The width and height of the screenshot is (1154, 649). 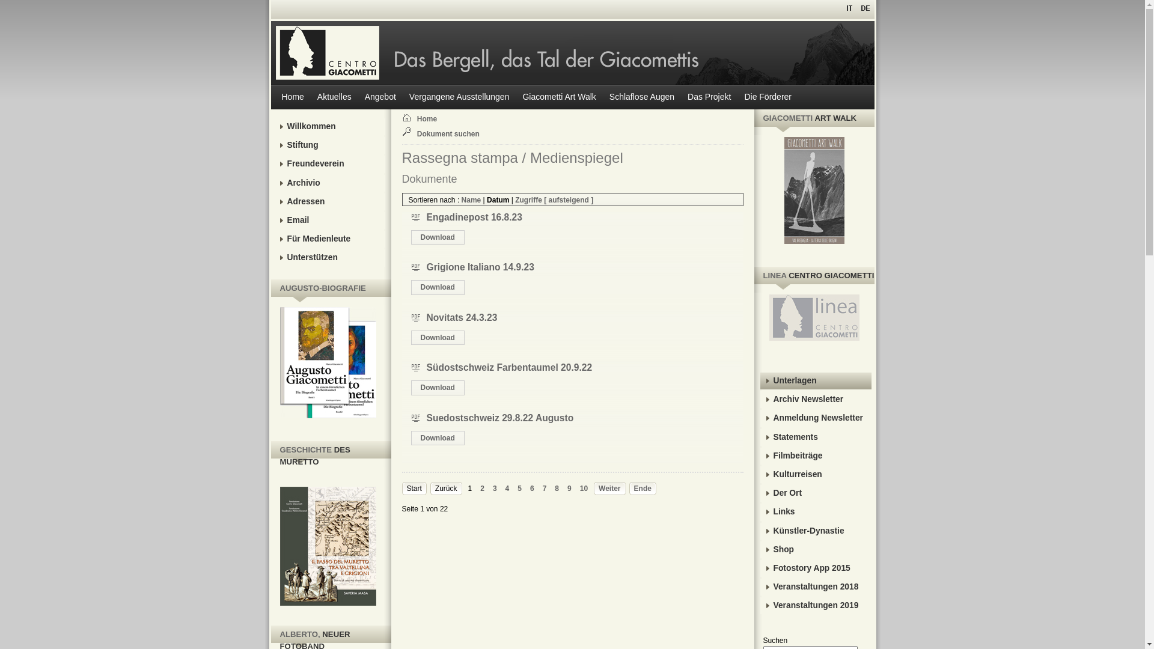 I want to click on Stiftung, so click(x=329, y=145).